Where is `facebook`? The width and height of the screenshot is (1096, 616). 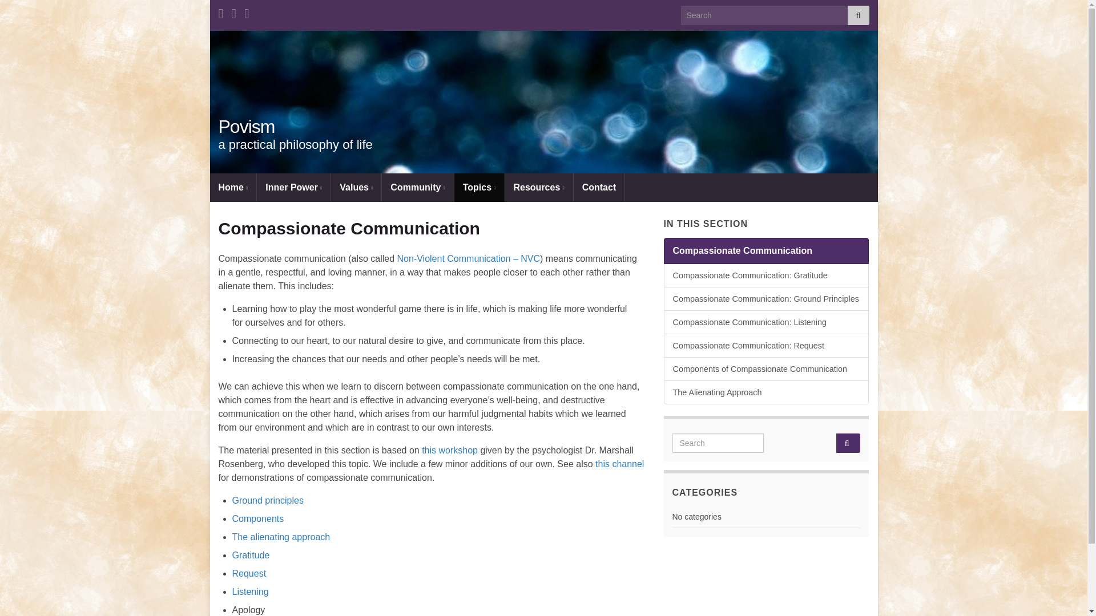
facebook is located at coordinates (247, 11).